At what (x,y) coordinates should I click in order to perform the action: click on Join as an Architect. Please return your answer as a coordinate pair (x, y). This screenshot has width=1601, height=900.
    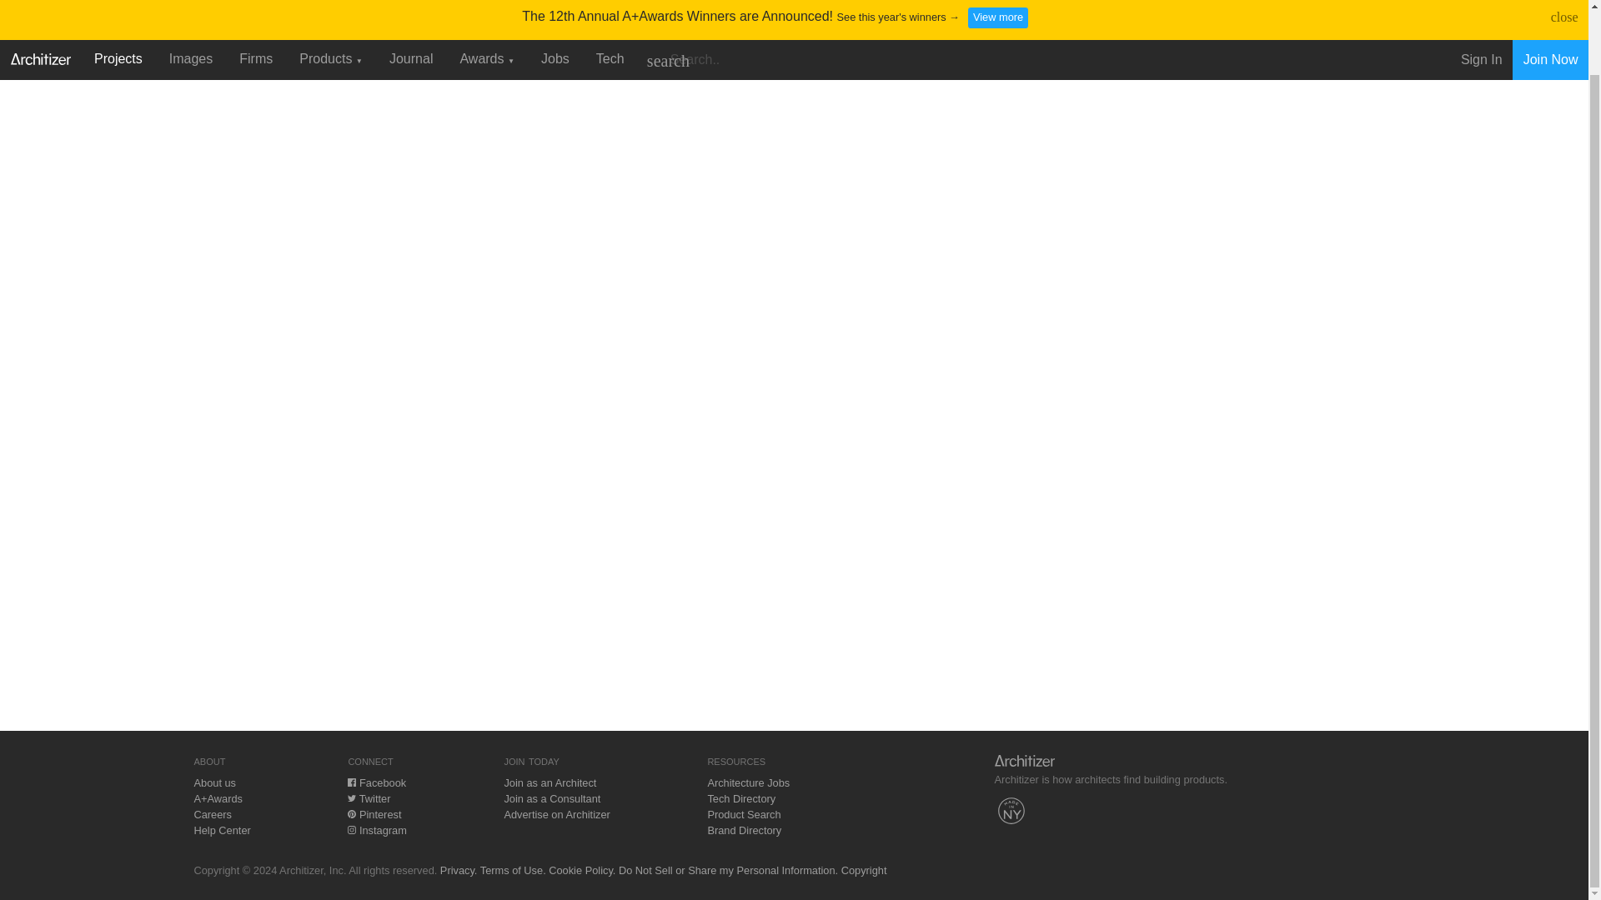
    Looking at the image, I should click on (550, 783).